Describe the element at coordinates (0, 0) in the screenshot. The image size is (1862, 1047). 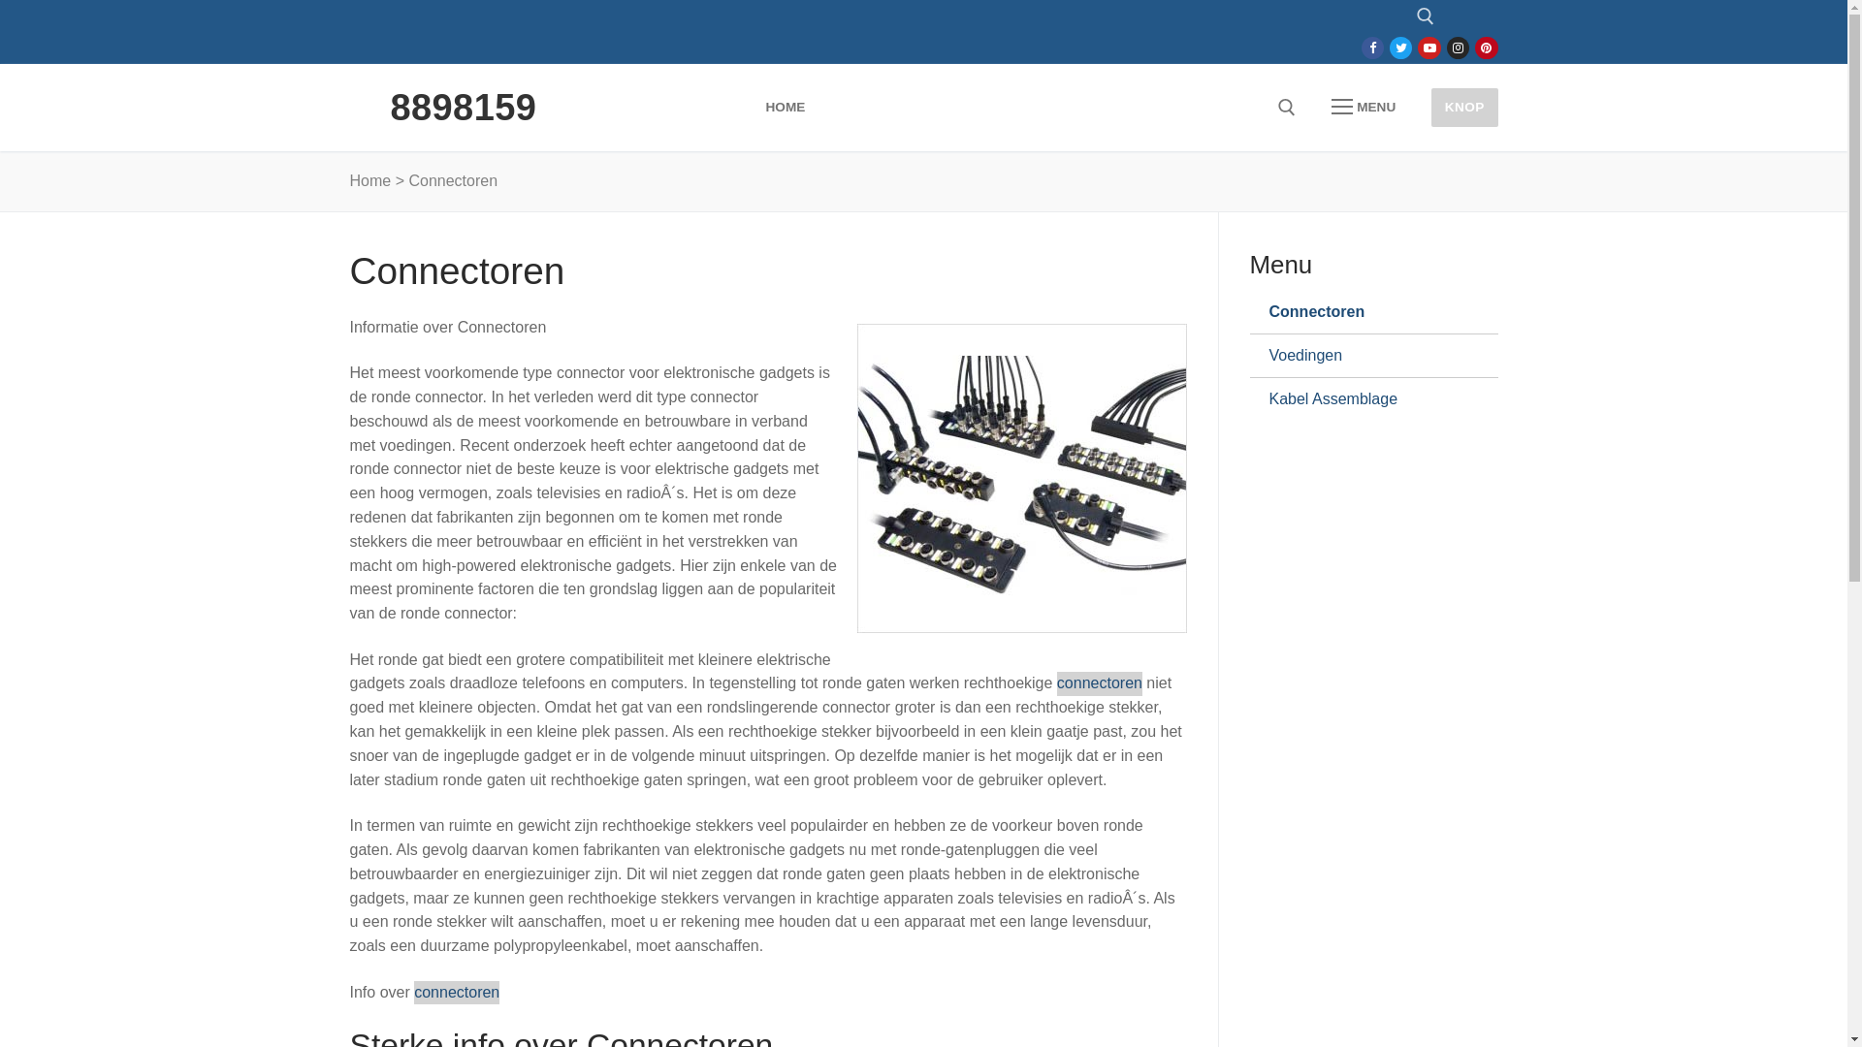
I see `Doorgaan naar inhoud` at that location.